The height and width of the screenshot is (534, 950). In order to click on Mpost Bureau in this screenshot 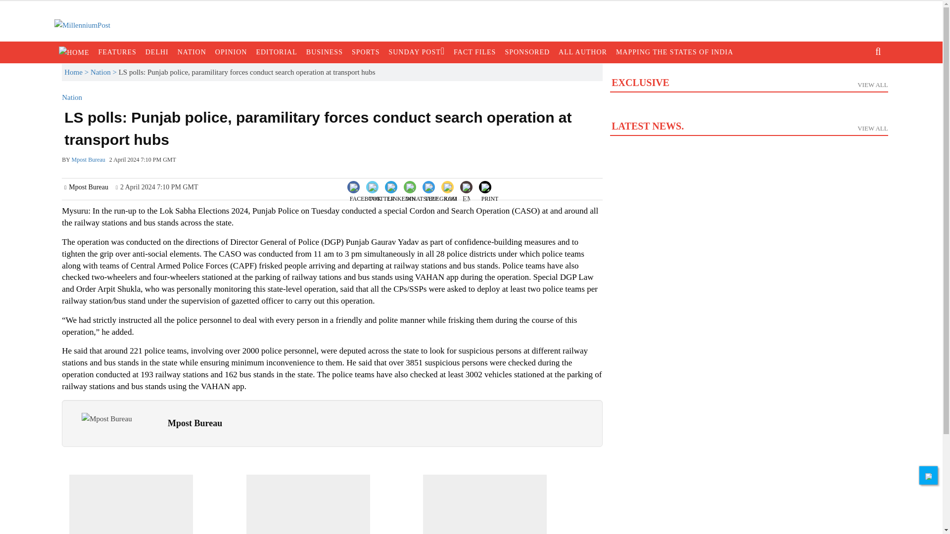, I will do `click(107, 418)`.